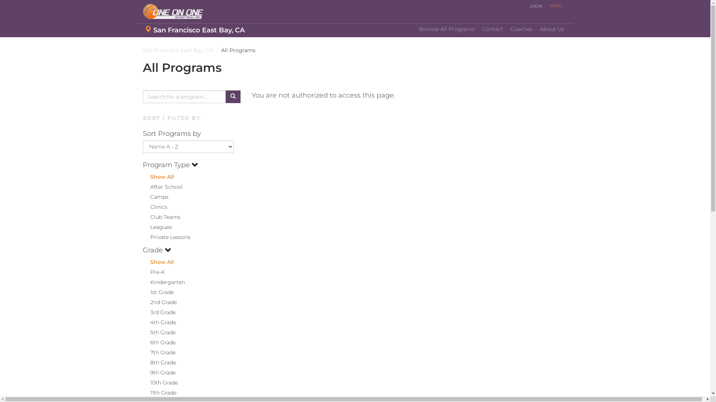 The image size is (716, 402). Describe the element at coordinates (155, 207) in the screenshot. I see `Clinics` at that location.